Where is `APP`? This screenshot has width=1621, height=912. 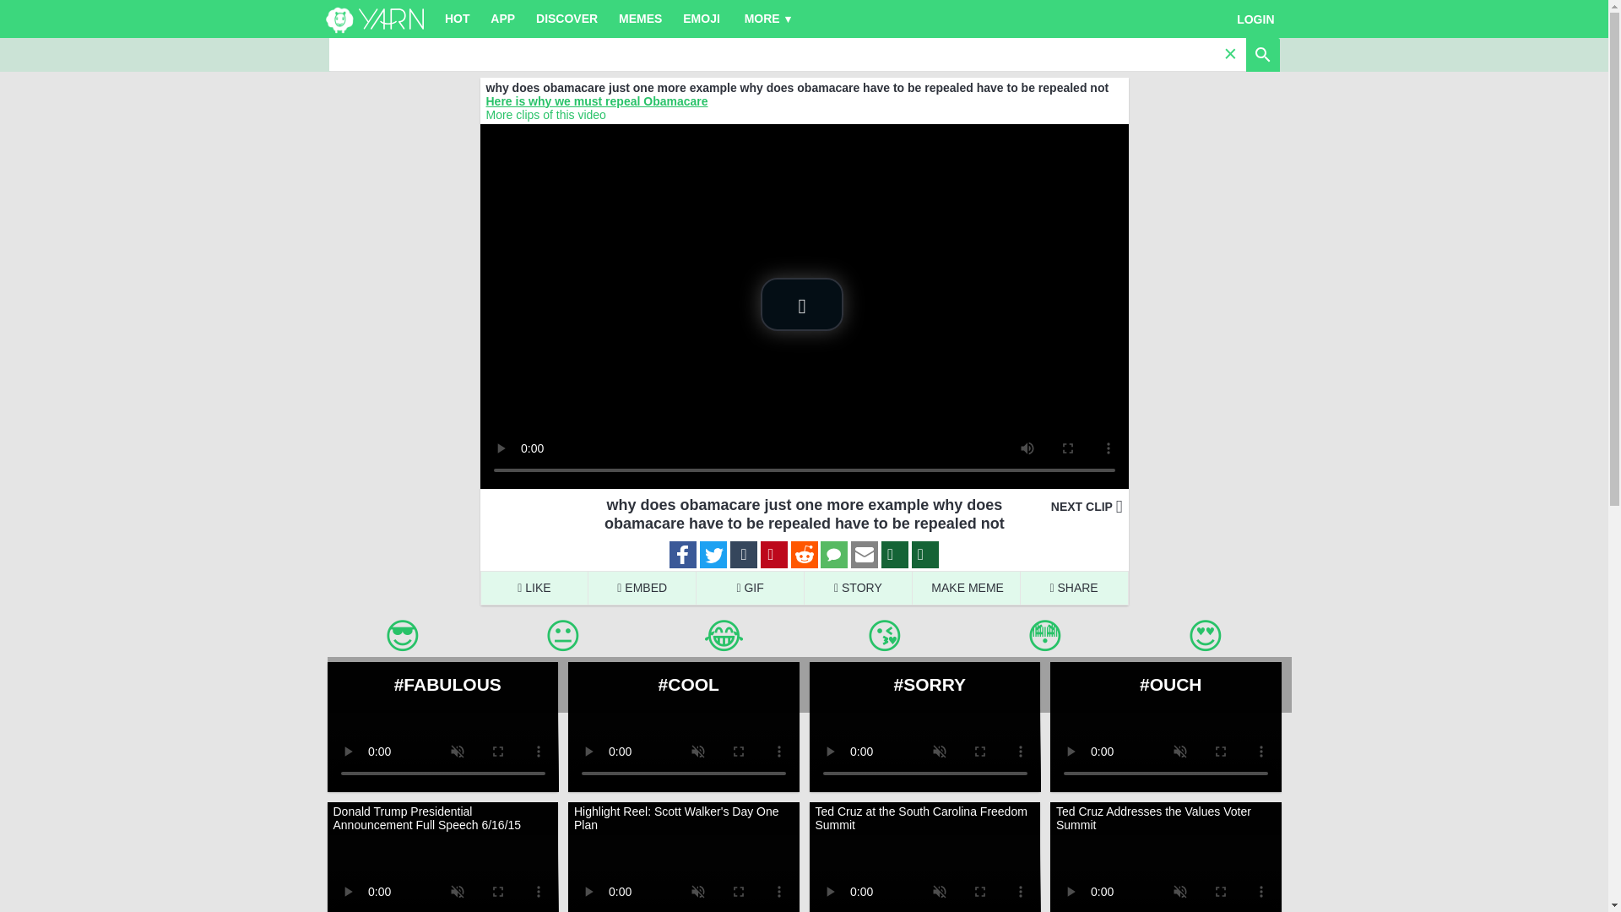 APP is located at coordinates (502, 19).